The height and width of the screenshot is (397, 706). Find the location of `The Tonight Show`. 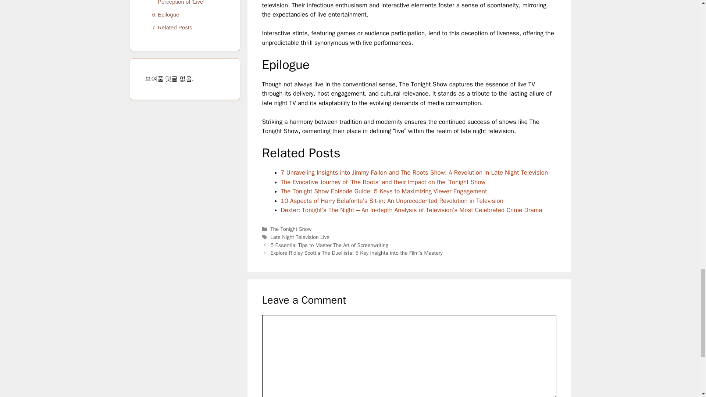

The Tonight Show is located at coordinates (290, 229).